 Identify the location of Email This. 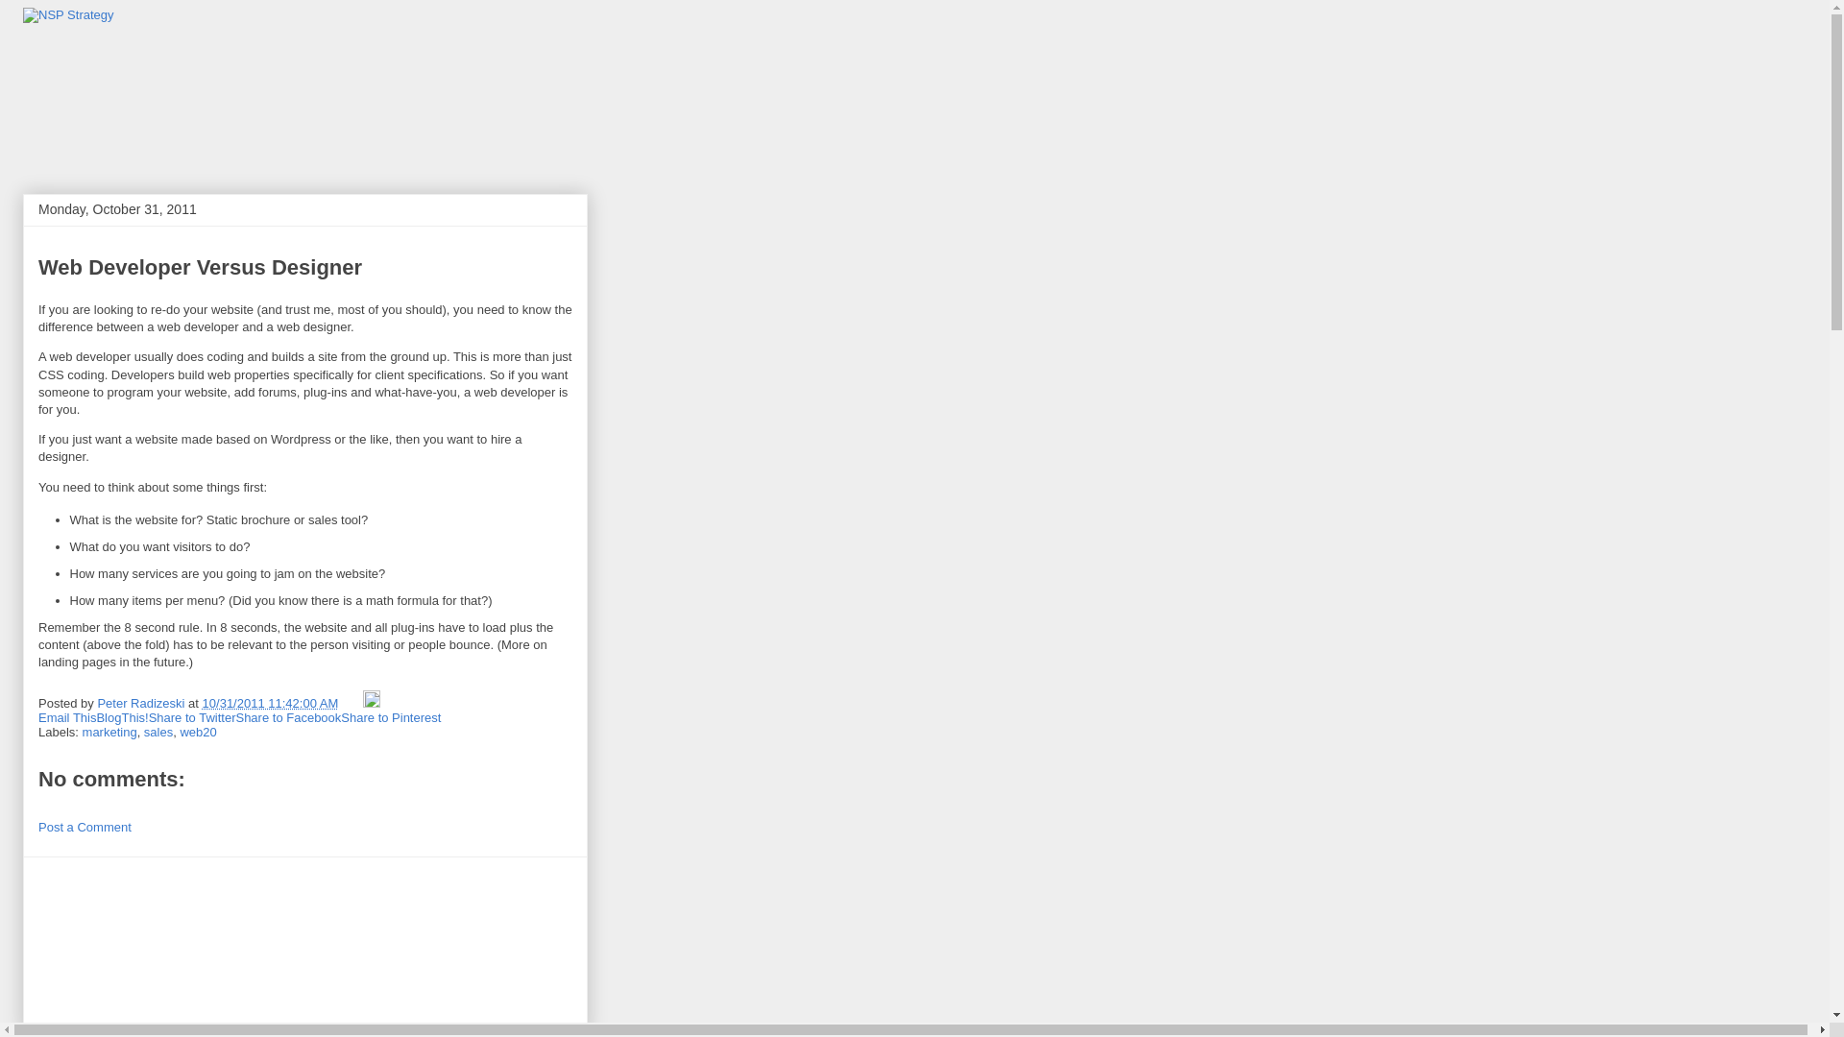
(67, 716).